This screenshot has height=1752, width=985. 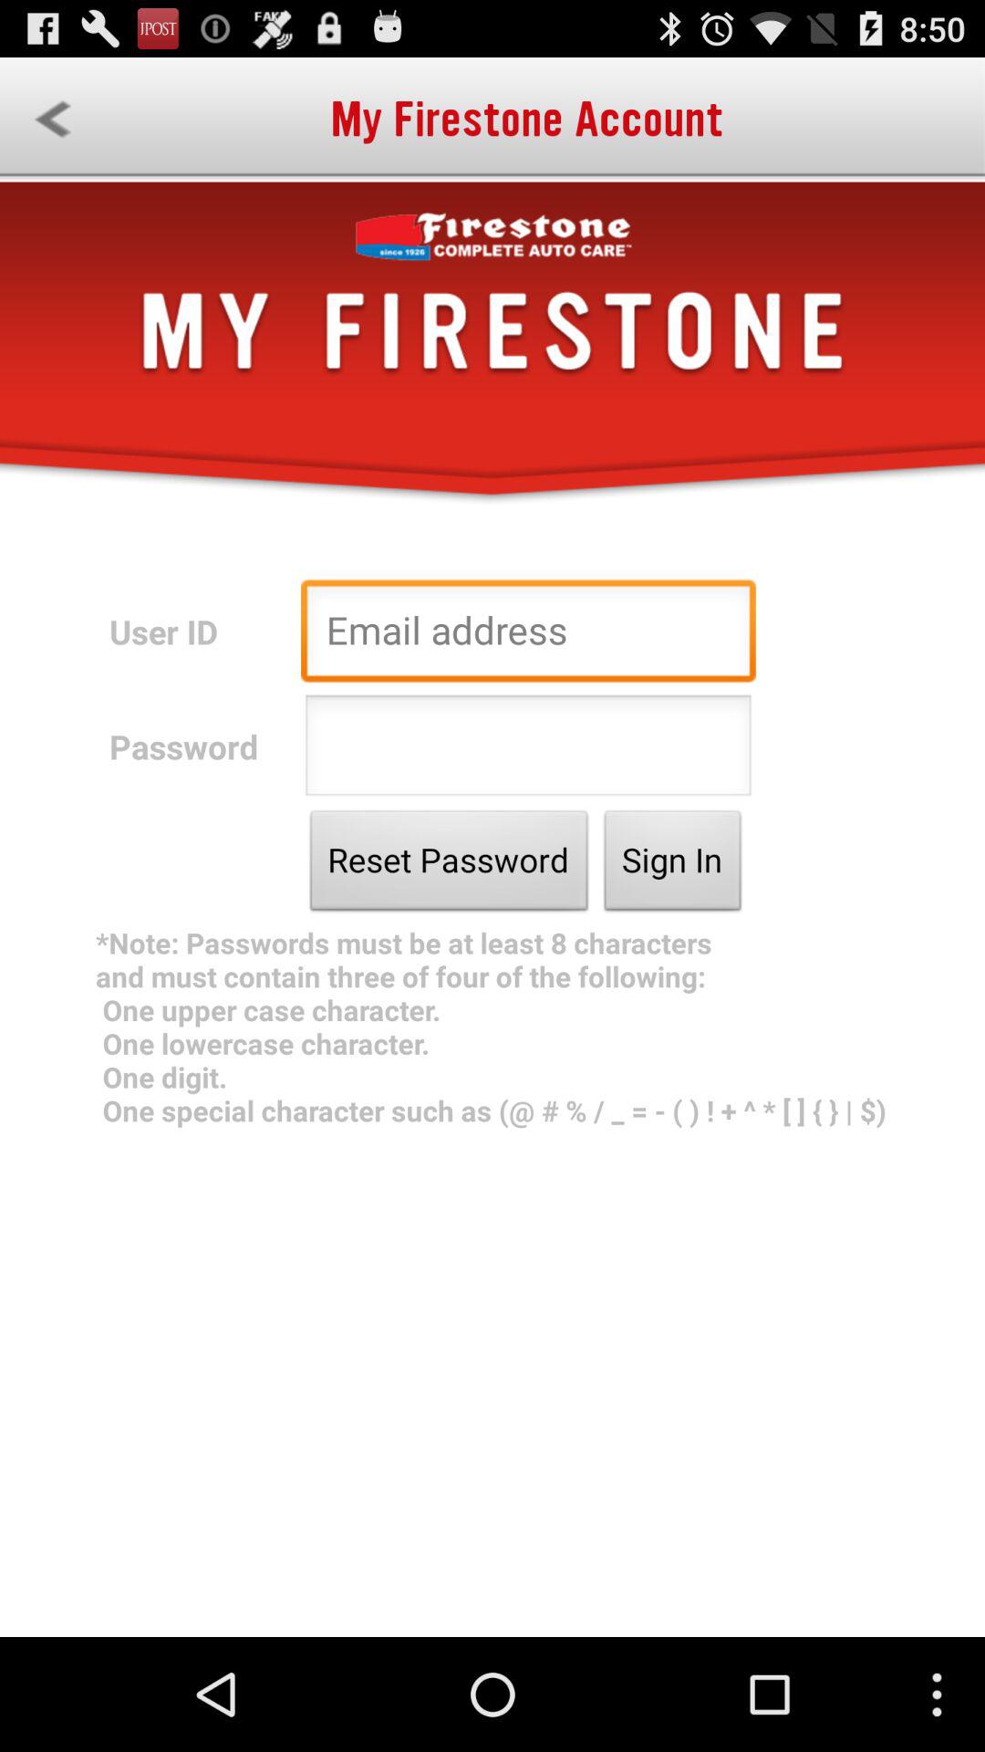 What do you see at coordinates (53, 119) in the screenshot?
I see `select app to the left of the my firestone account` at bounding box center [53, 119].